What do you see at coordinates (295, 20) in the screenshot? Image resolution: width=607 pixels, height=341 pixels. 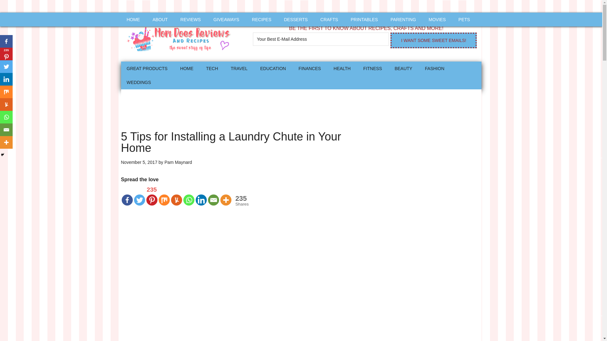 I see `DESSERTS` at bounding box center [295, 20].